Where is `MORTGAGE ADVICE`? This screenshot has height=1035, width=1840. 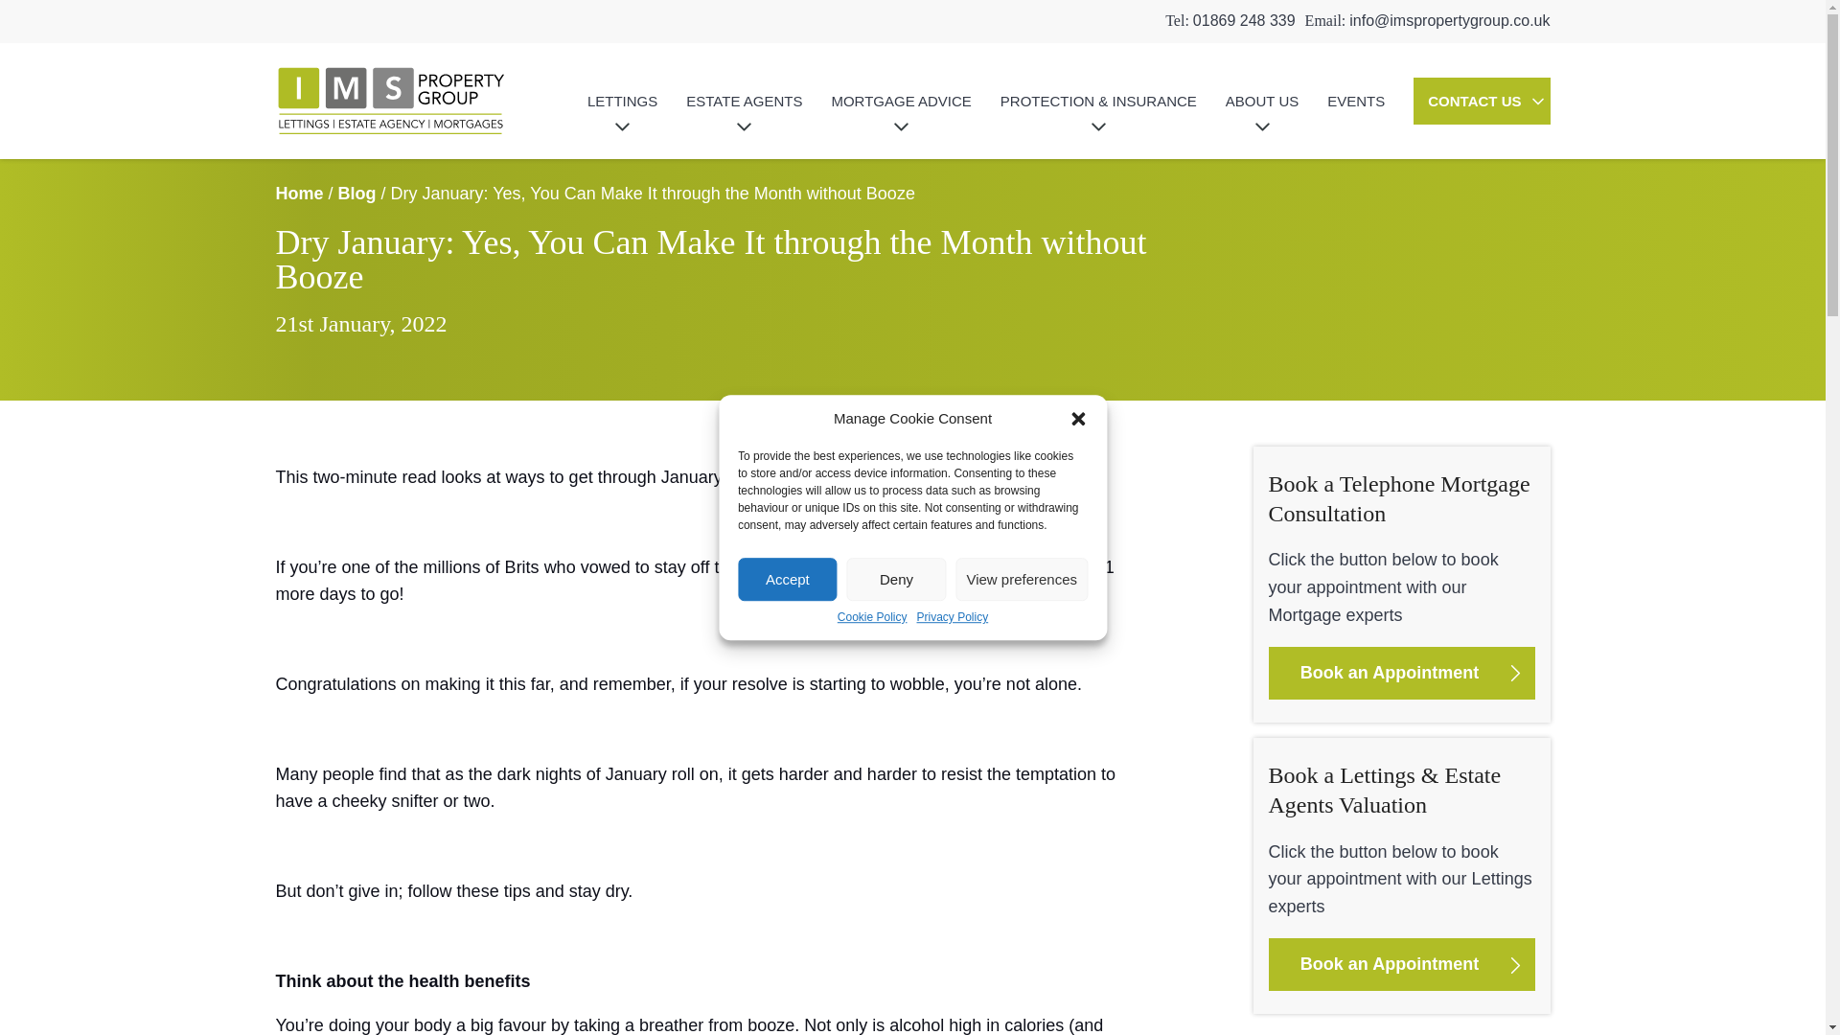
MORTGAGE ADVICE is located at coordinates (901, 102).